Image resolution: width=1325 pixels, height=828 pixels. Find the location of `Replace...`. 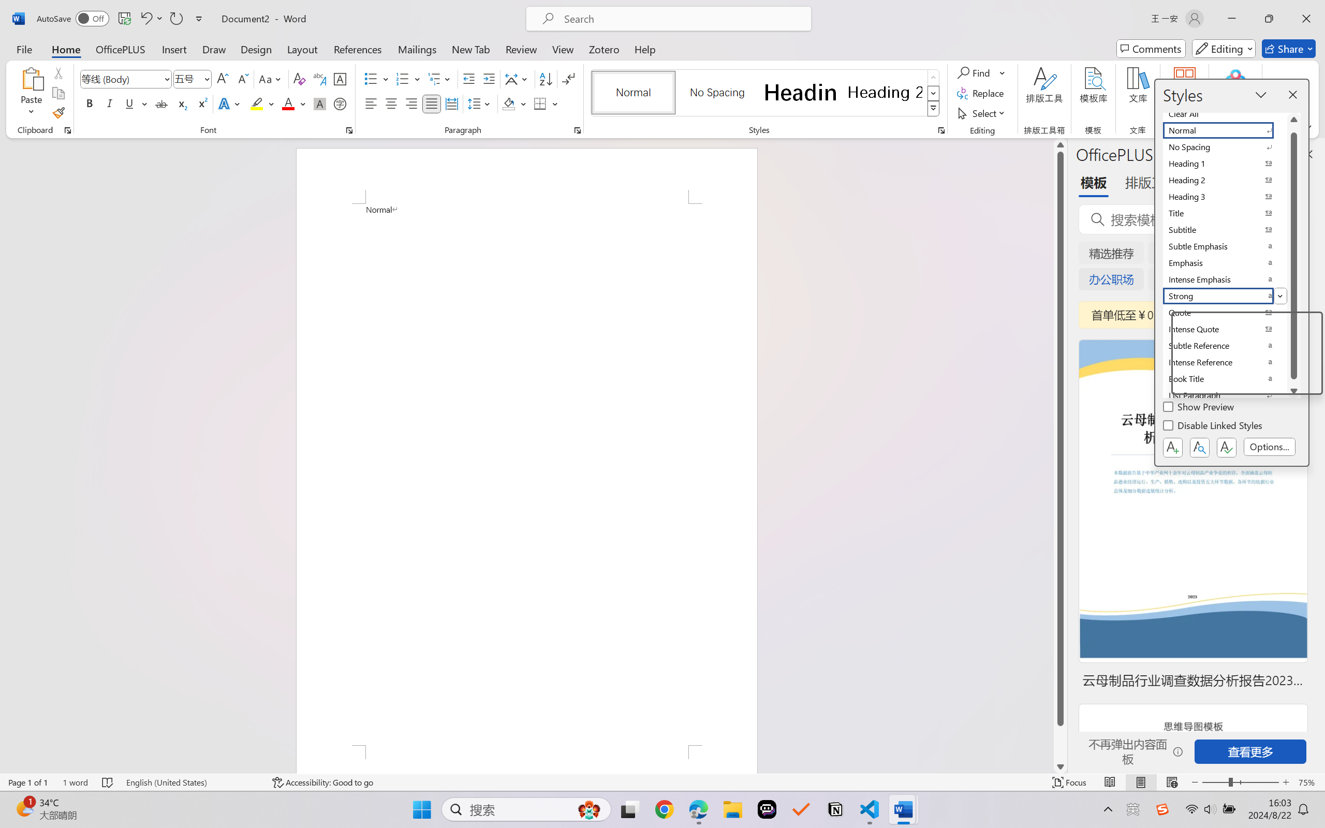

Replace... is located at coordinates (981, 93).